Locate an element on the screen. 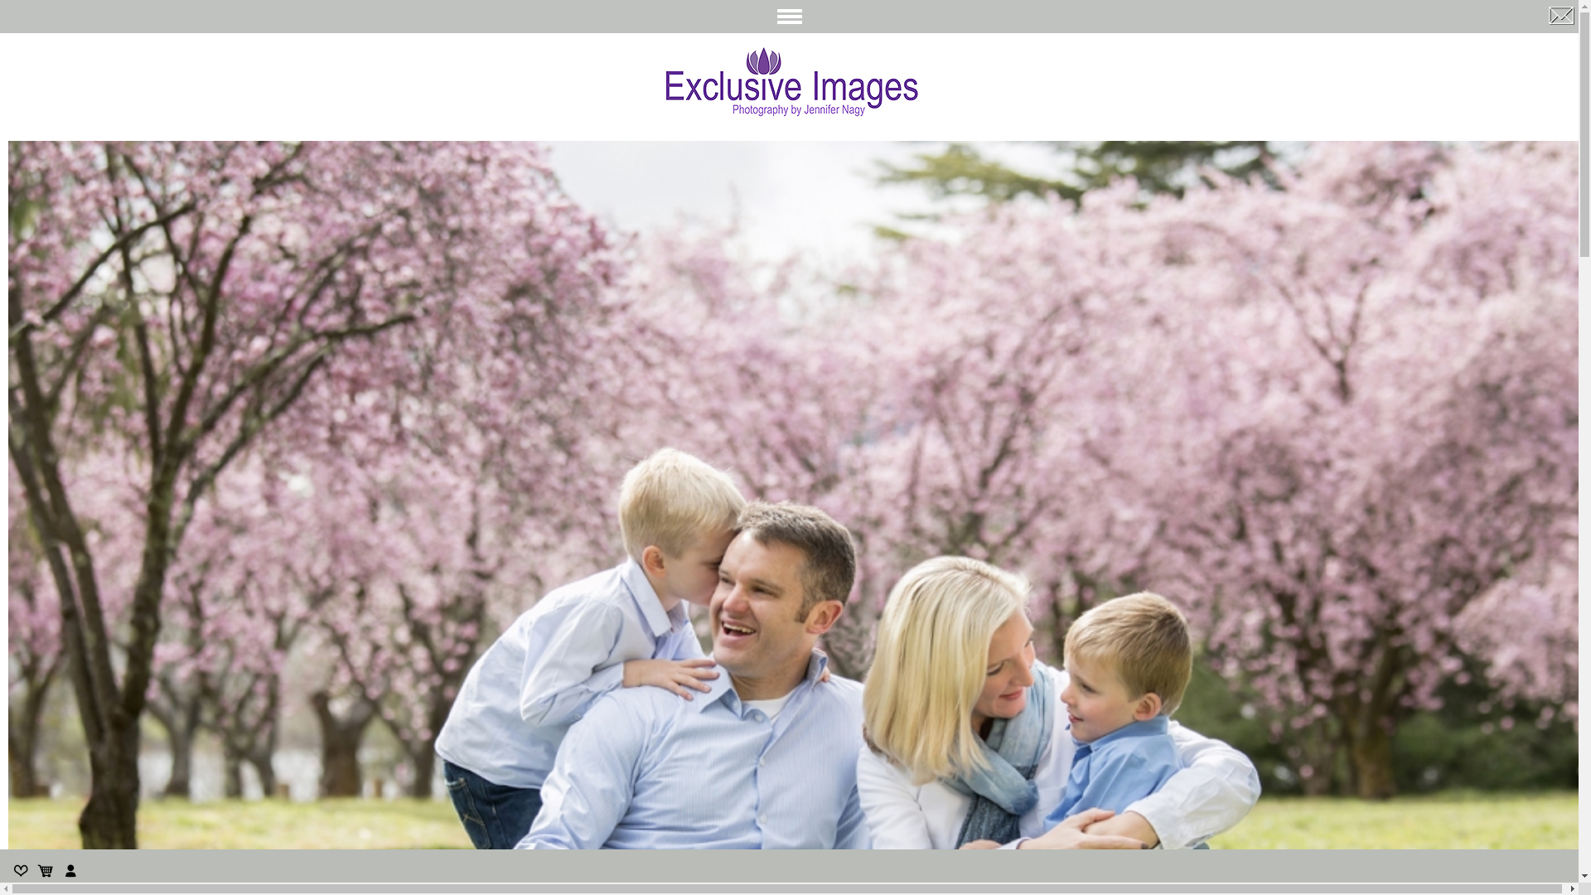 This screenshot has width=1591, height=895. SUBMIT is located at coordinates (196, 36).